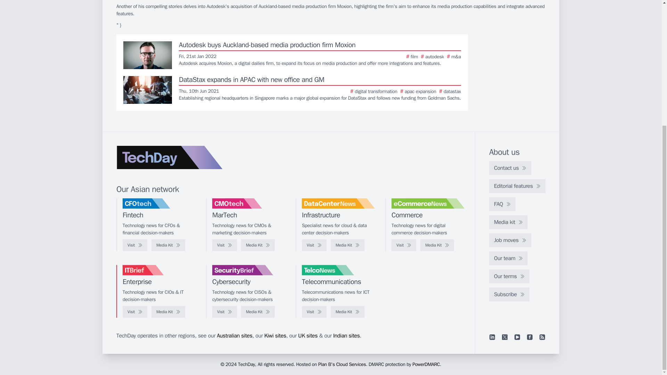 The image size is (667, 375). Describe the element at coordinates (135, 245) in the screenshot. I see `Visit` at that location.